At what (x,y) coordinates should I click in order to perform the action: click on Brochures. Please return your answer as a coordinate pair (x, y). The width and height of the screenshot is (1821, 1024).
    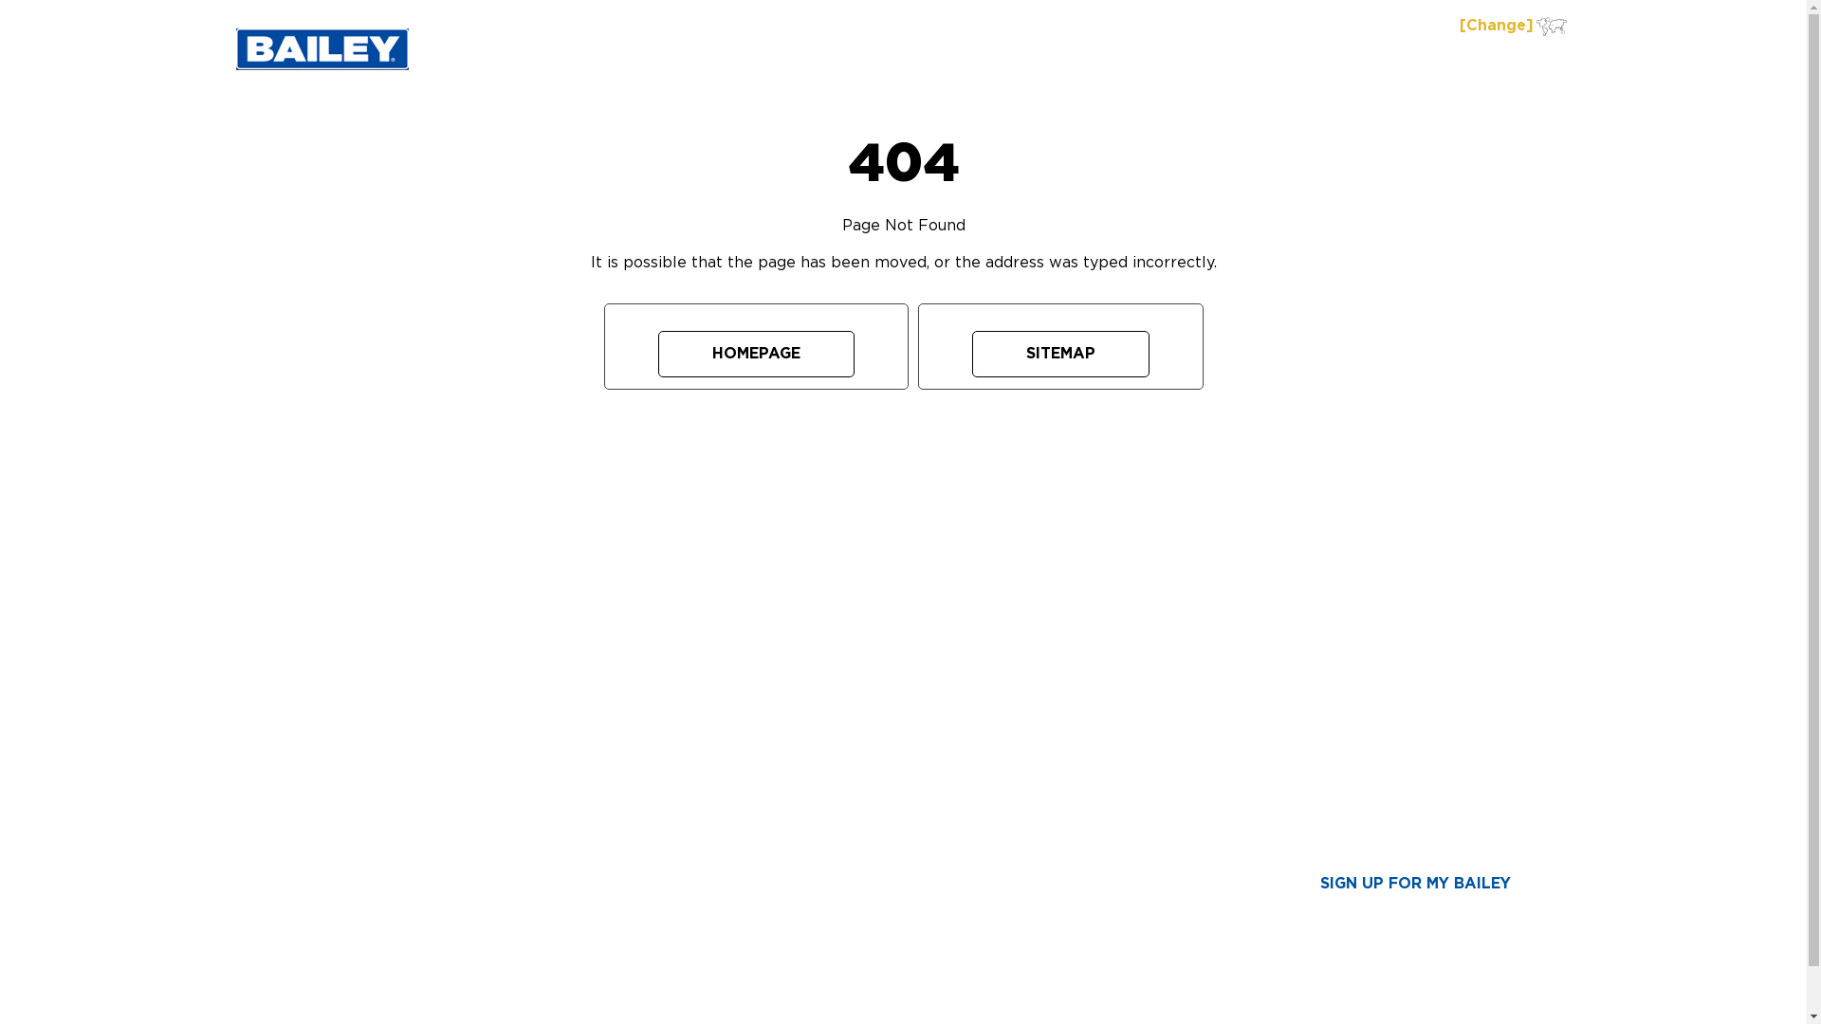
    Looking at the image, I should click on (605, 795).